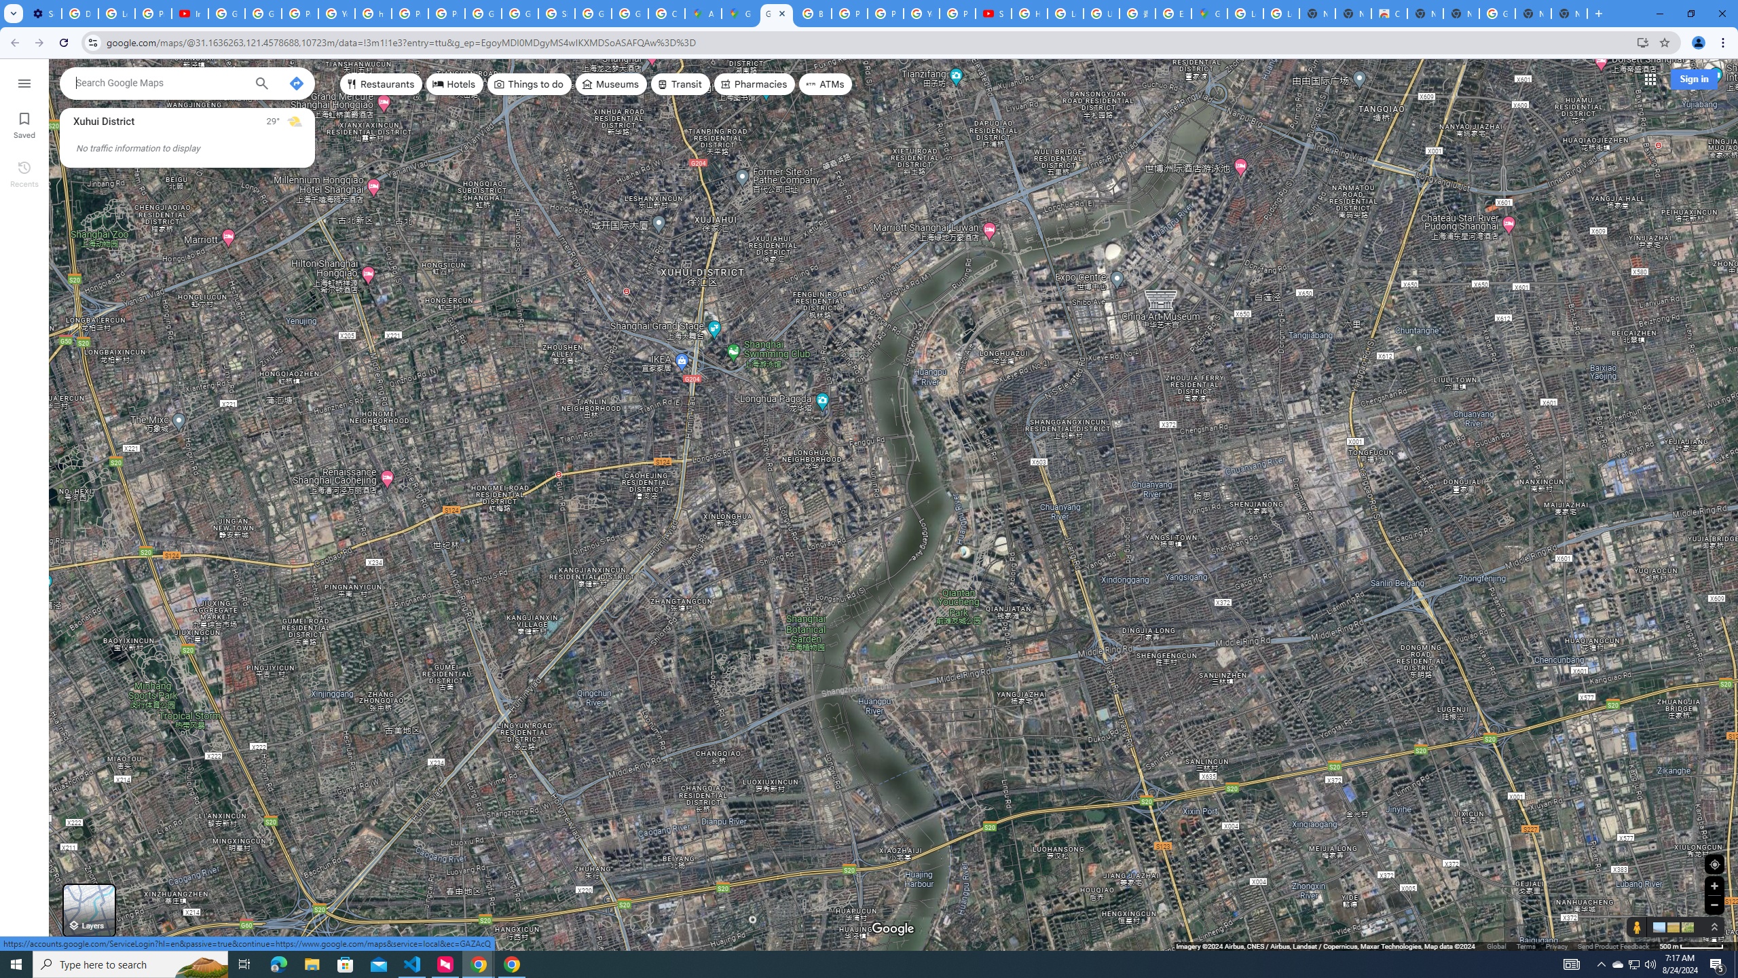 The height and width of the screenshot is (978, 1738). Describe the element at coordinates (1029, 14) in the screenshot. I see `How Chrome protects your passwords - Google Chrome Help` at that location.